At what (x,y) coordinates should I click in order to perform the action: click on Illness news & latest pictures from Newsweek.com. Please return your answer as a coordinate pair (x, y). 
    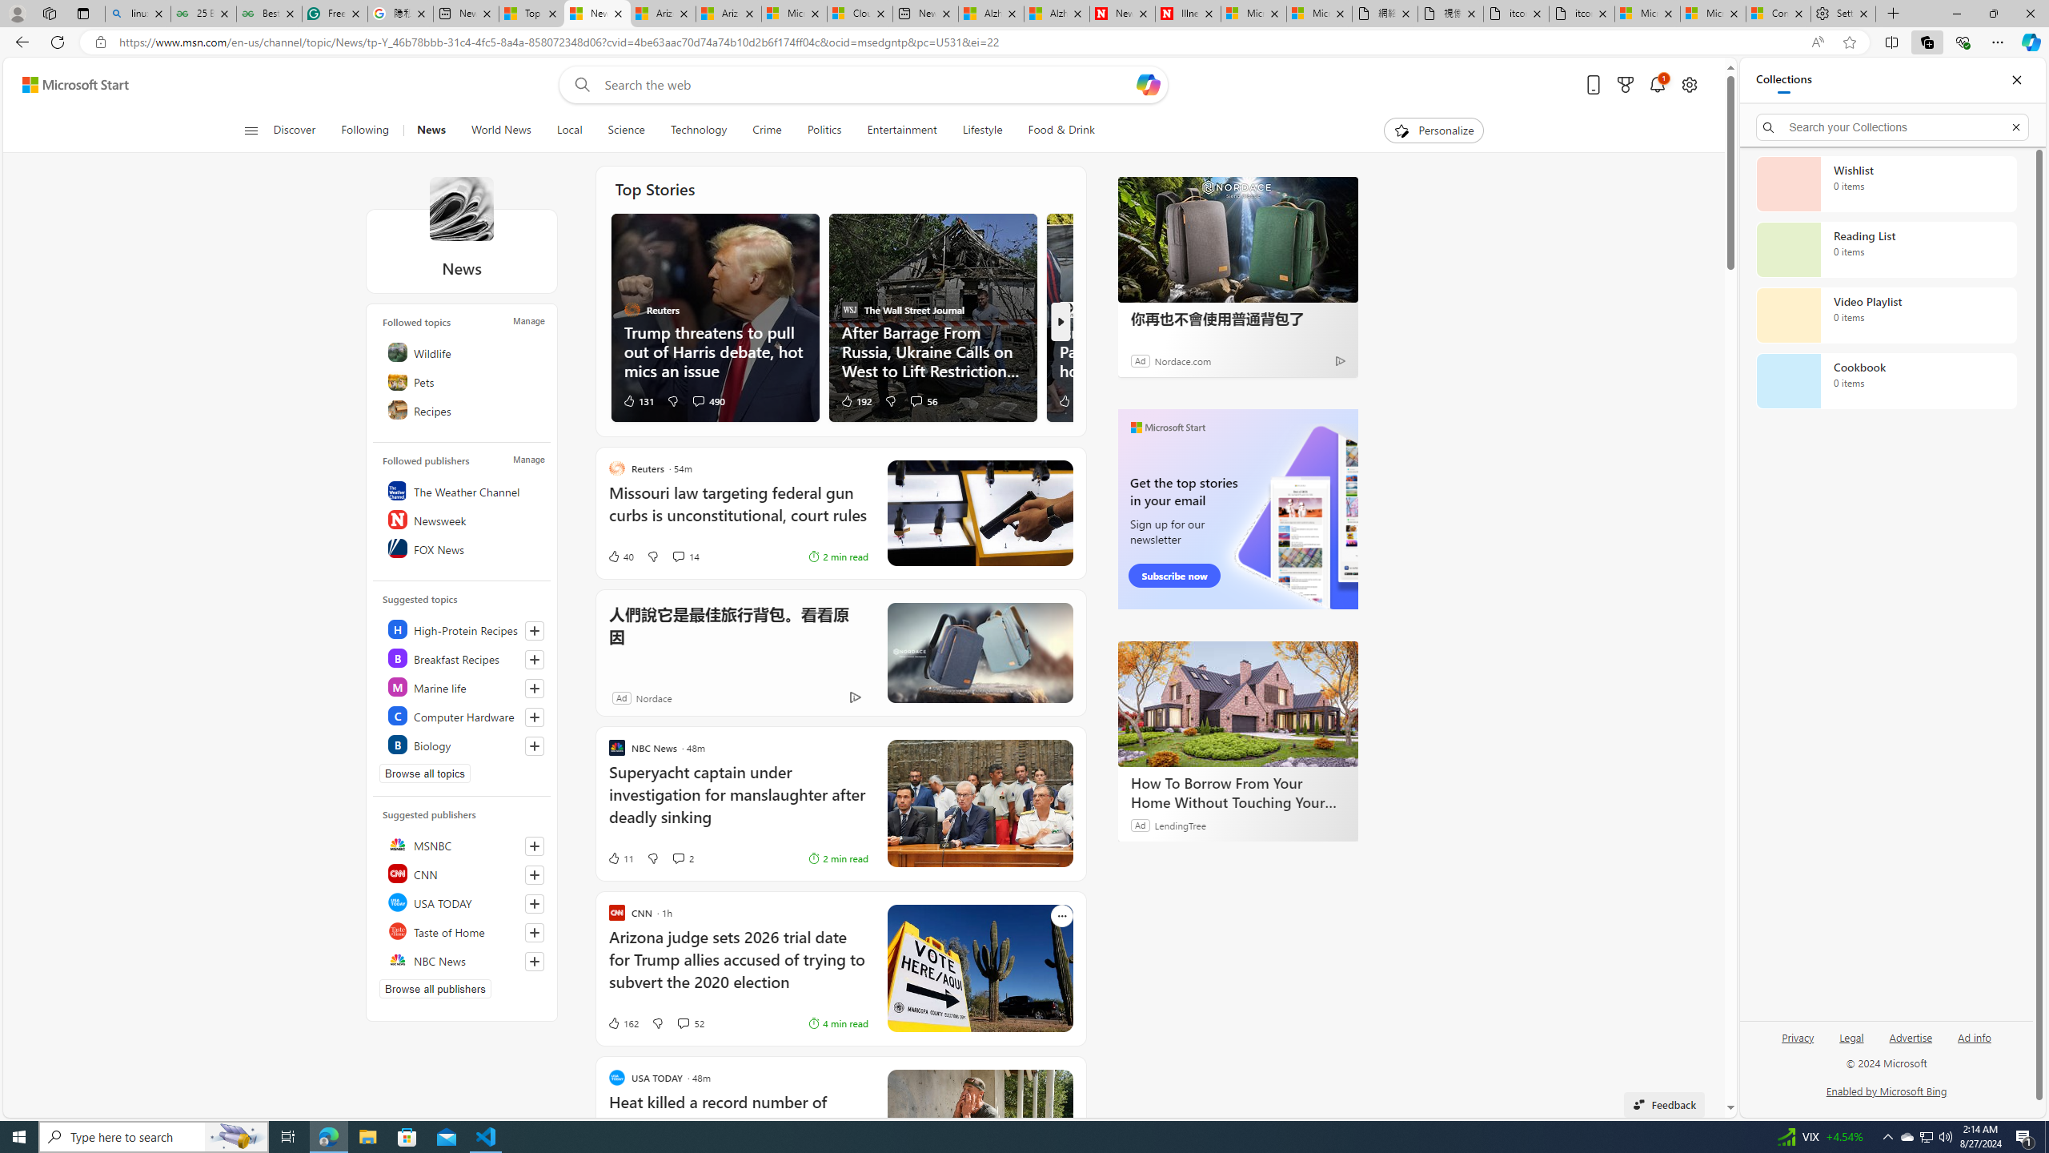
    Looking at the image, I should click on (1188, 14).